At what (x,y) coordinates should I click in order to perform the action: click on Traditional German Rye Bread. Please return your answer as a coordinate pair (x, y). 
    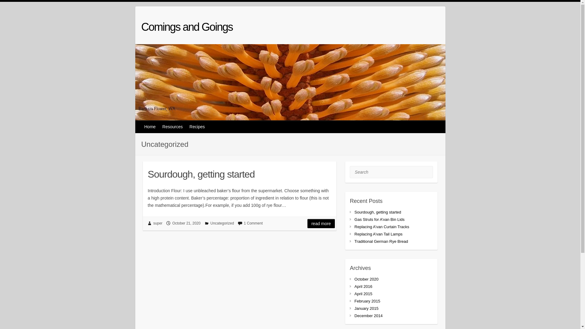
    Looking at the image, I should click on (381, 241).